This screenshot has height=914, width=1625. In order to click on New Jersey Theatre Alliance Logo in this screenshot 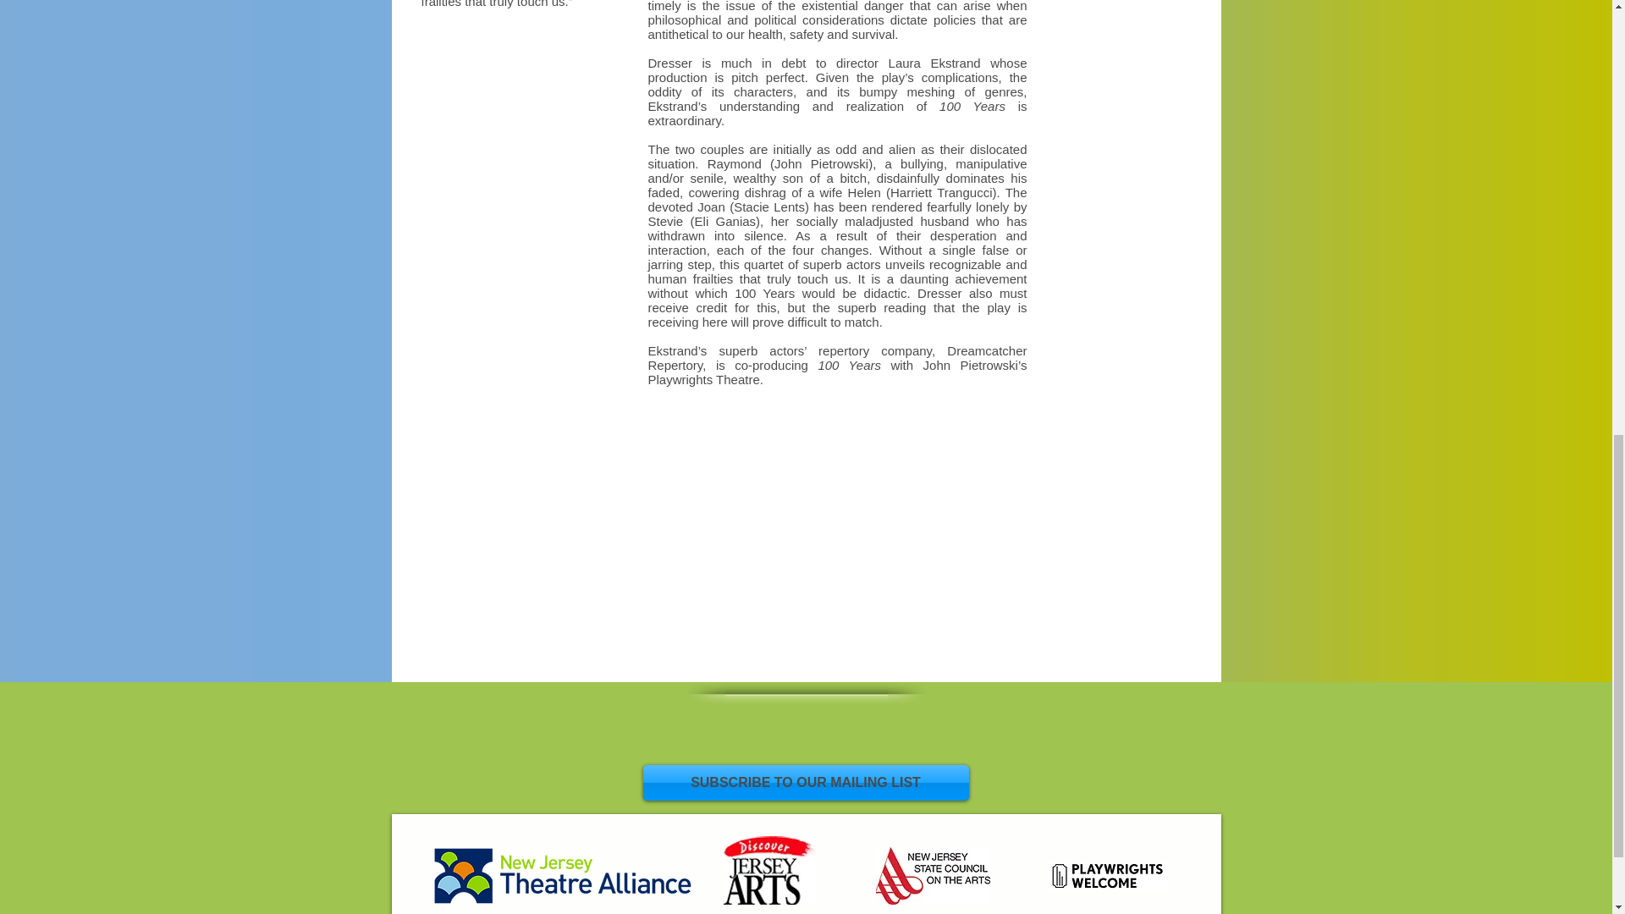, I will do `click(562, 876)`.